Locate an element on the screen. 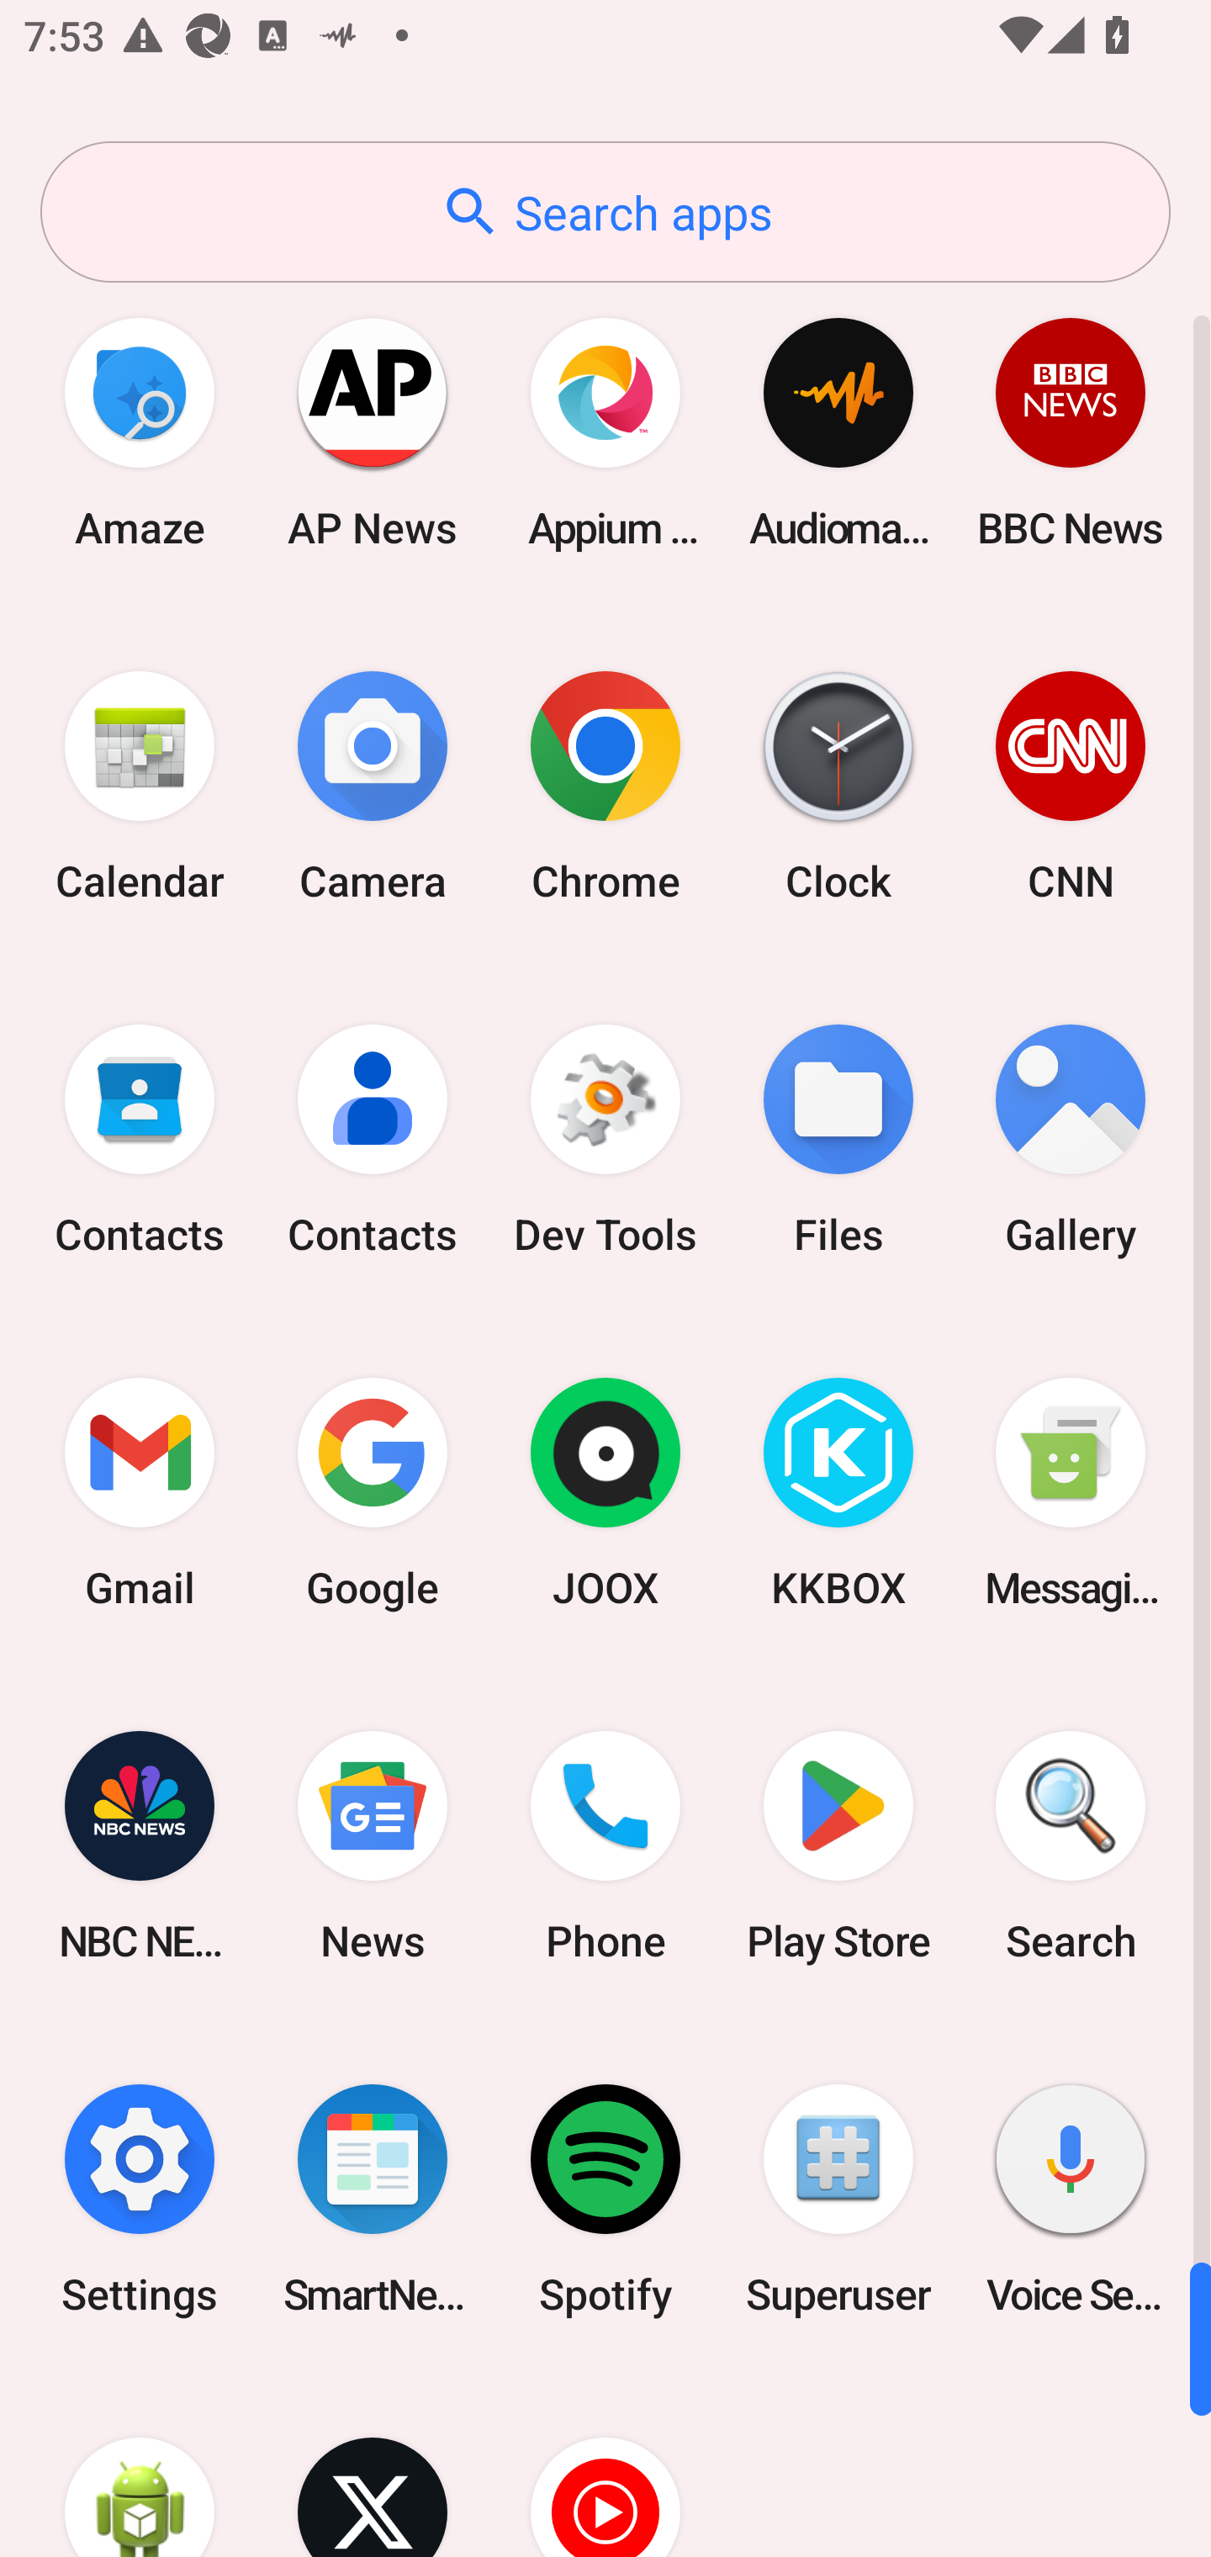  KKBOX is located at coordinates (838, 1493).